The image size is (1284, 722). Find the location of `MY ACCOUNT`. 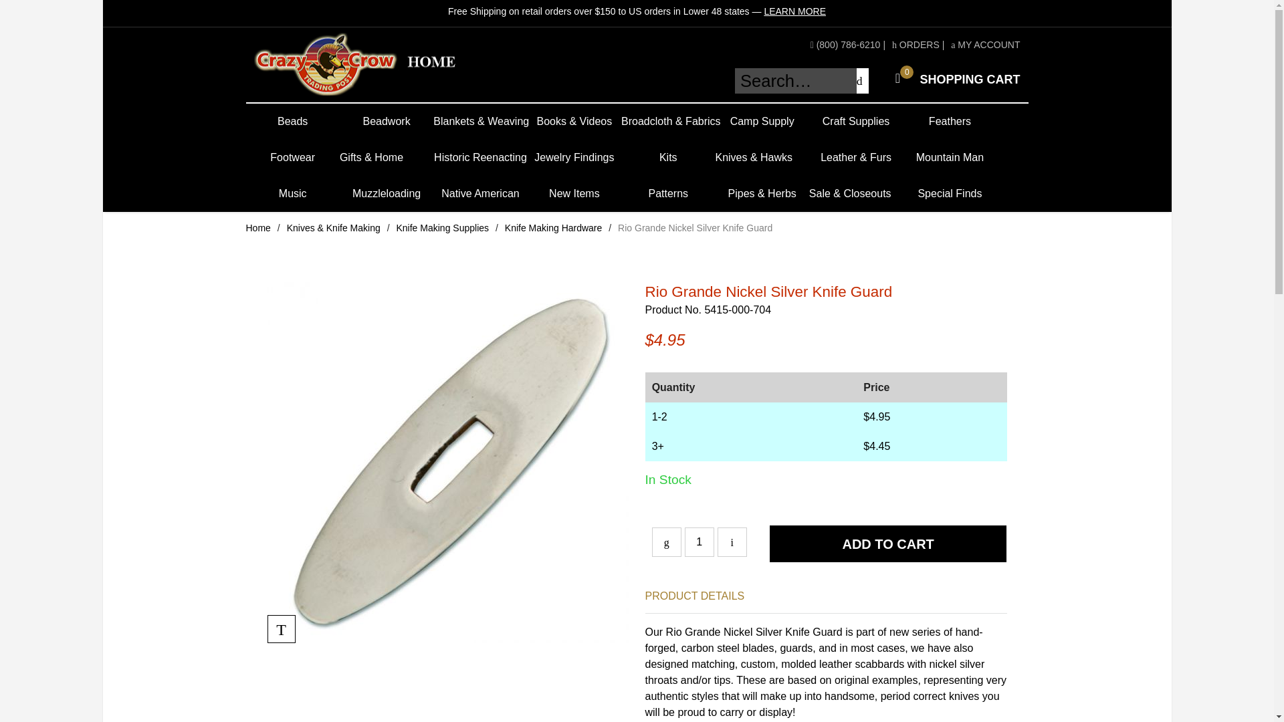

MY ACCOUNT is located at coordinates (985, 44).